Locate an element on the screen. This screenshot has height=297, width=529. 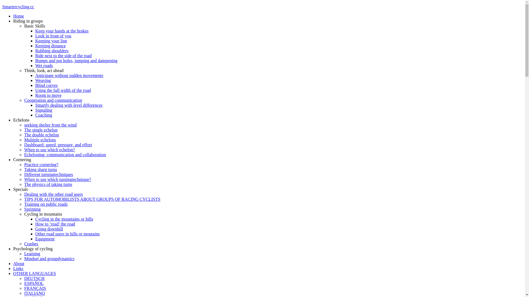
Using the full width of the road is located at coordinates (63, 90).